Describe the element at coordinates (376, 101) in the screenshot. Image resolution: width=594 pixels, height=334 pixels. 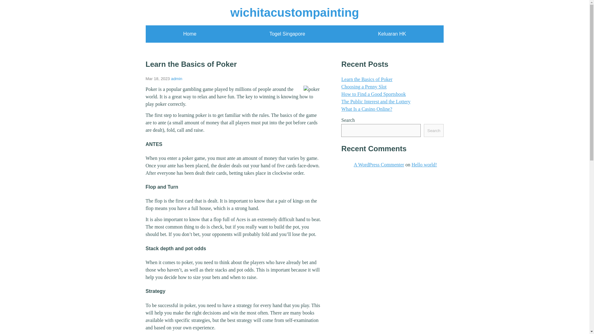
I see `The Public Interest and the Lottery` at that location.